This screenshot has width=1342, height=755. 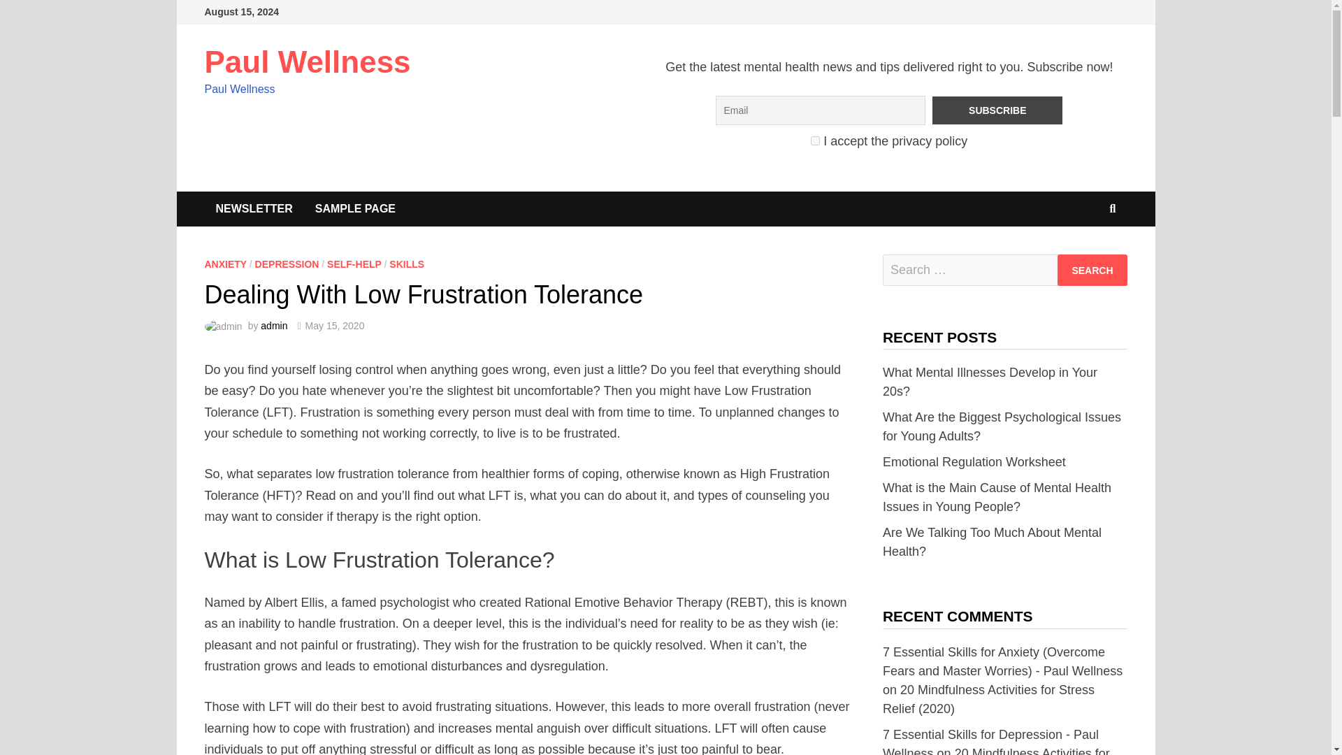 What do you see at coordinates (1092, 270) in the screenshot?
I see `Search` at bounding box center [1092, 270].